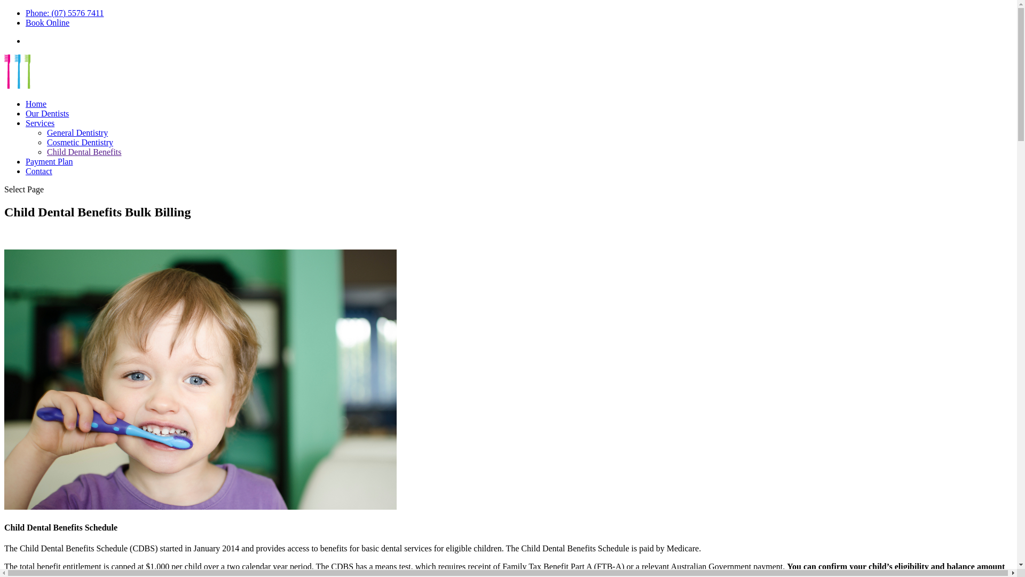 The height and width of the screenshot is (577, 1025). Describe the element at coordinates (39, 171) in the screenshot. I see `Contact` at that location.